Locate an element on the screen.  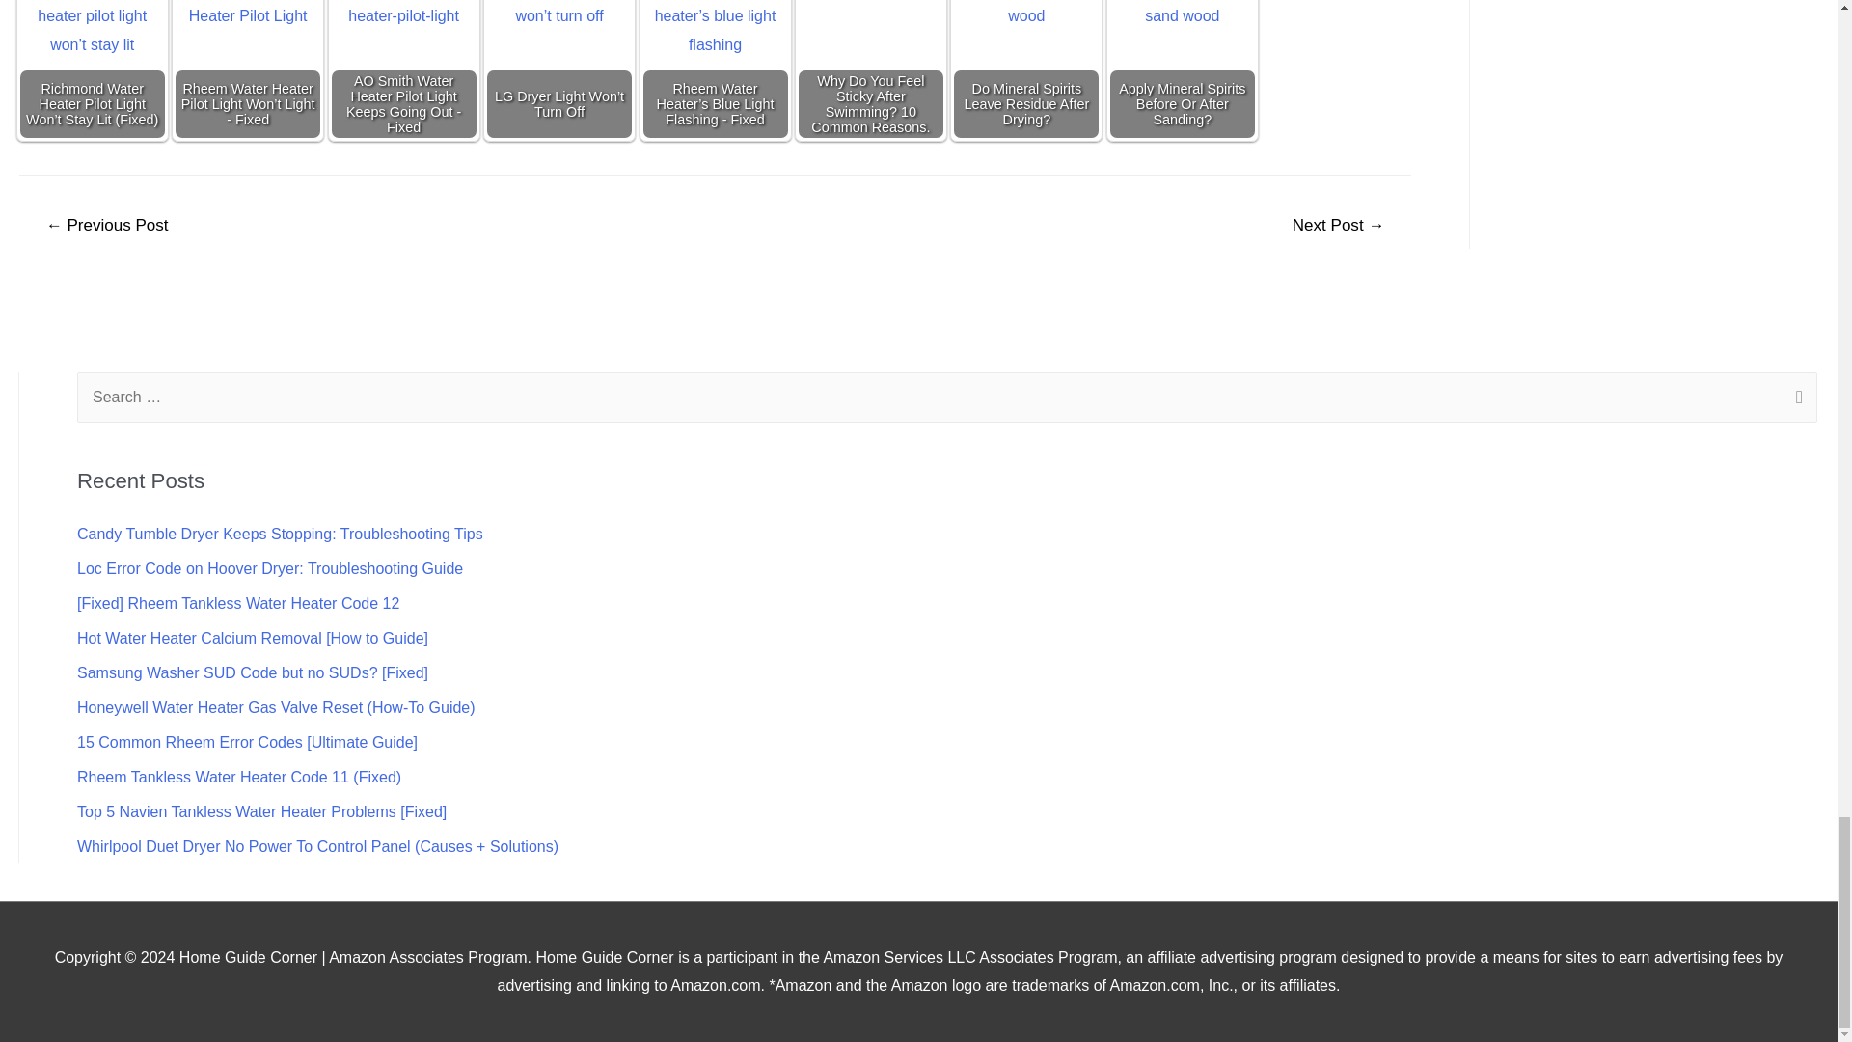
Why Do You Feel Sticky After Swimming? 10 Common Reasons. is located at coordinates (870, 60).